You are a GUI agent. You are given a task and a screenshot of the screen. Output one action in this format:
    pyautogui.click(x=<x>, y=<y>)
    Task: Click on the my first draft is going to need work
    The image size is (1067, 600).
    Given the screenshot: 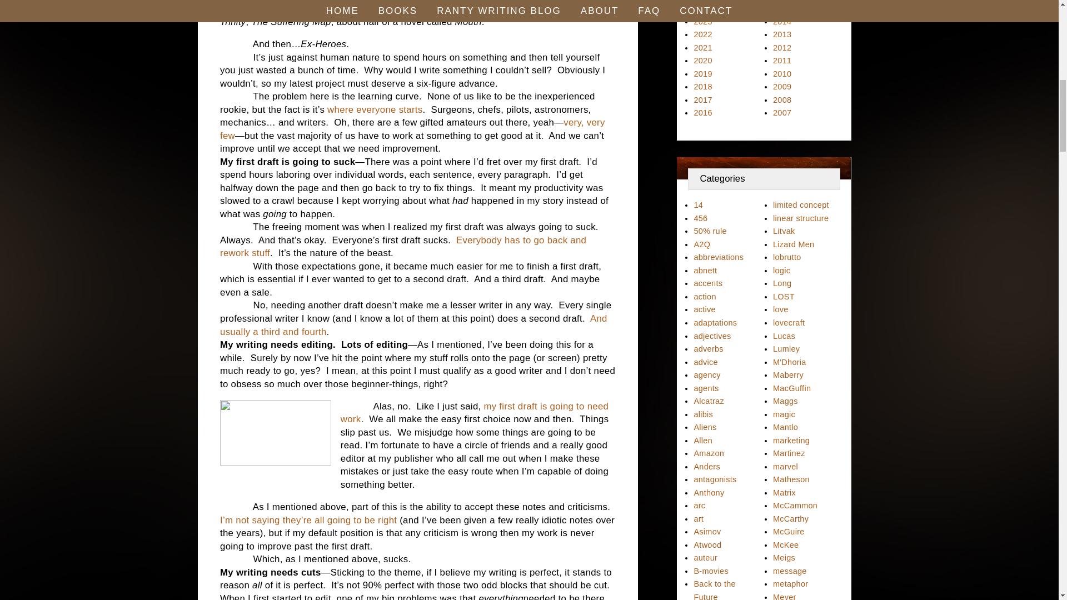 What is the action you would take?
    pyautogui.click(x=474, y=413)
    